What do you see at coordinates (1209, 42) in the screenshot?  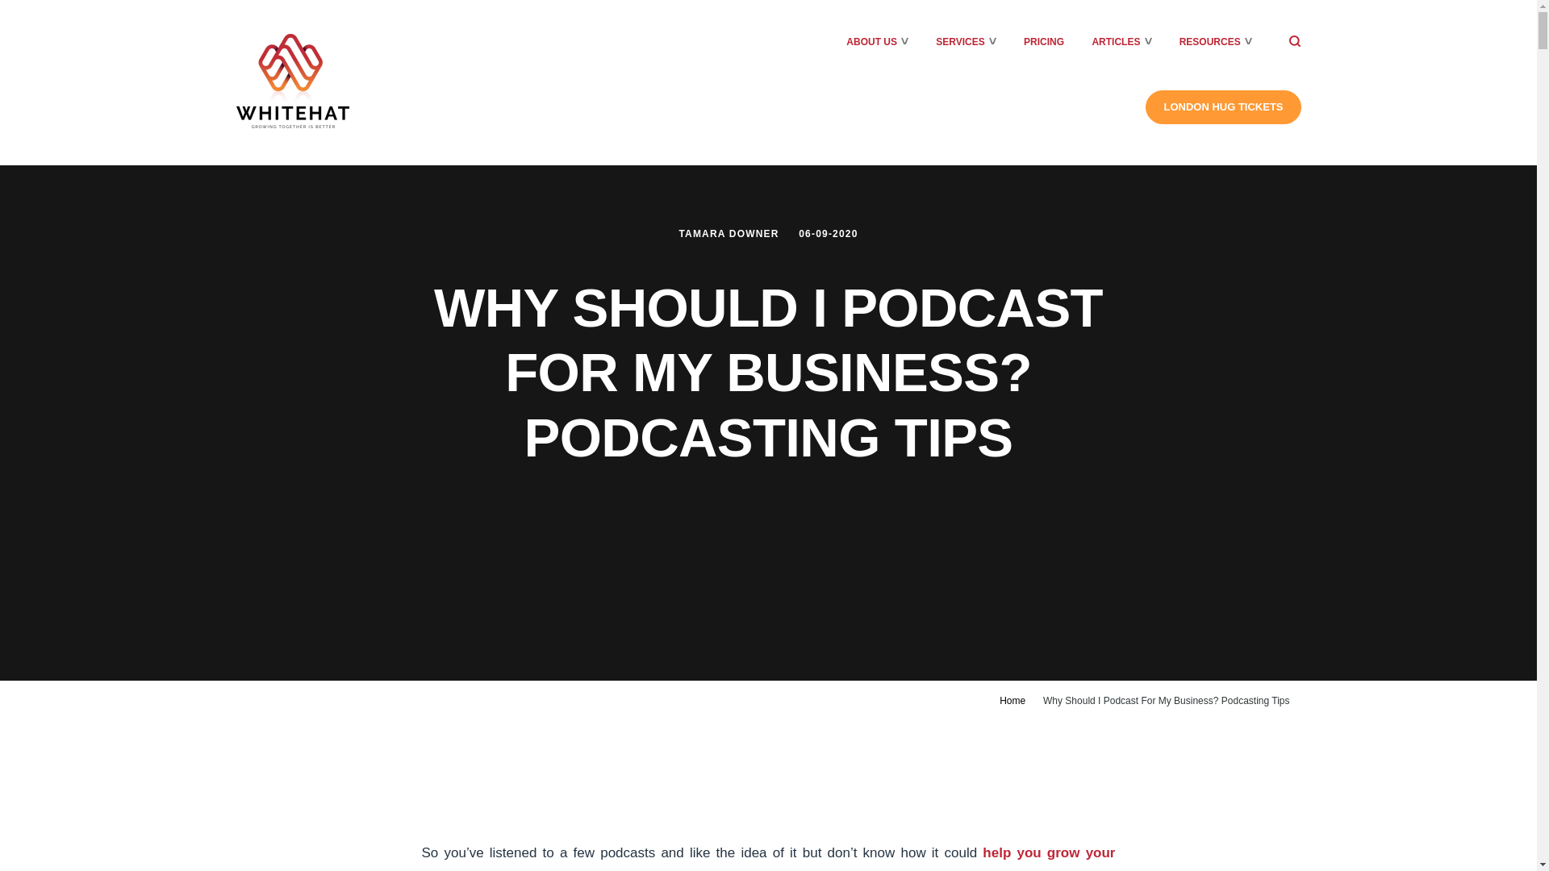 I see `RESOURCES` at bounding box center [1209, 42].